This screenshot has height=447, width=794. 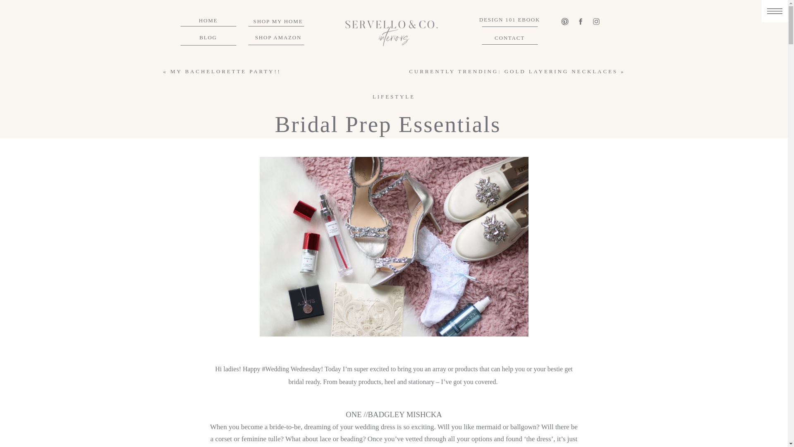 I want to click on HOME, so click(x=208, y=22).